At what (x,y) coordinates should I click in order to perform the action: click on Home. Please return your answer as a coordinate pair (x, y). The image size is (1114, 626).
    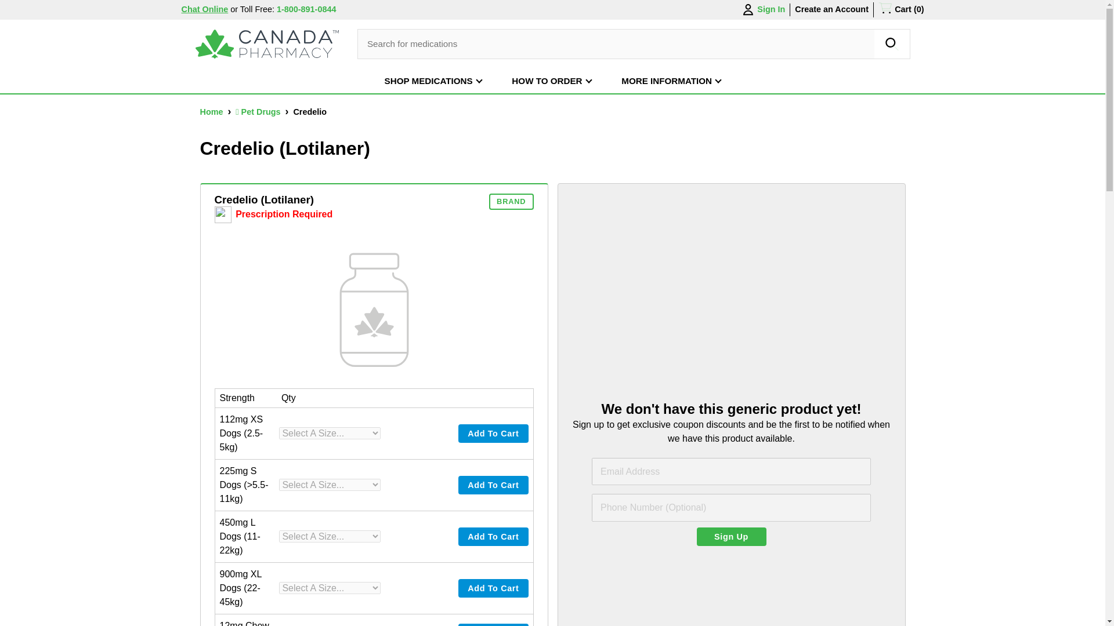
    Looking at the image, I should click on (212, 111).